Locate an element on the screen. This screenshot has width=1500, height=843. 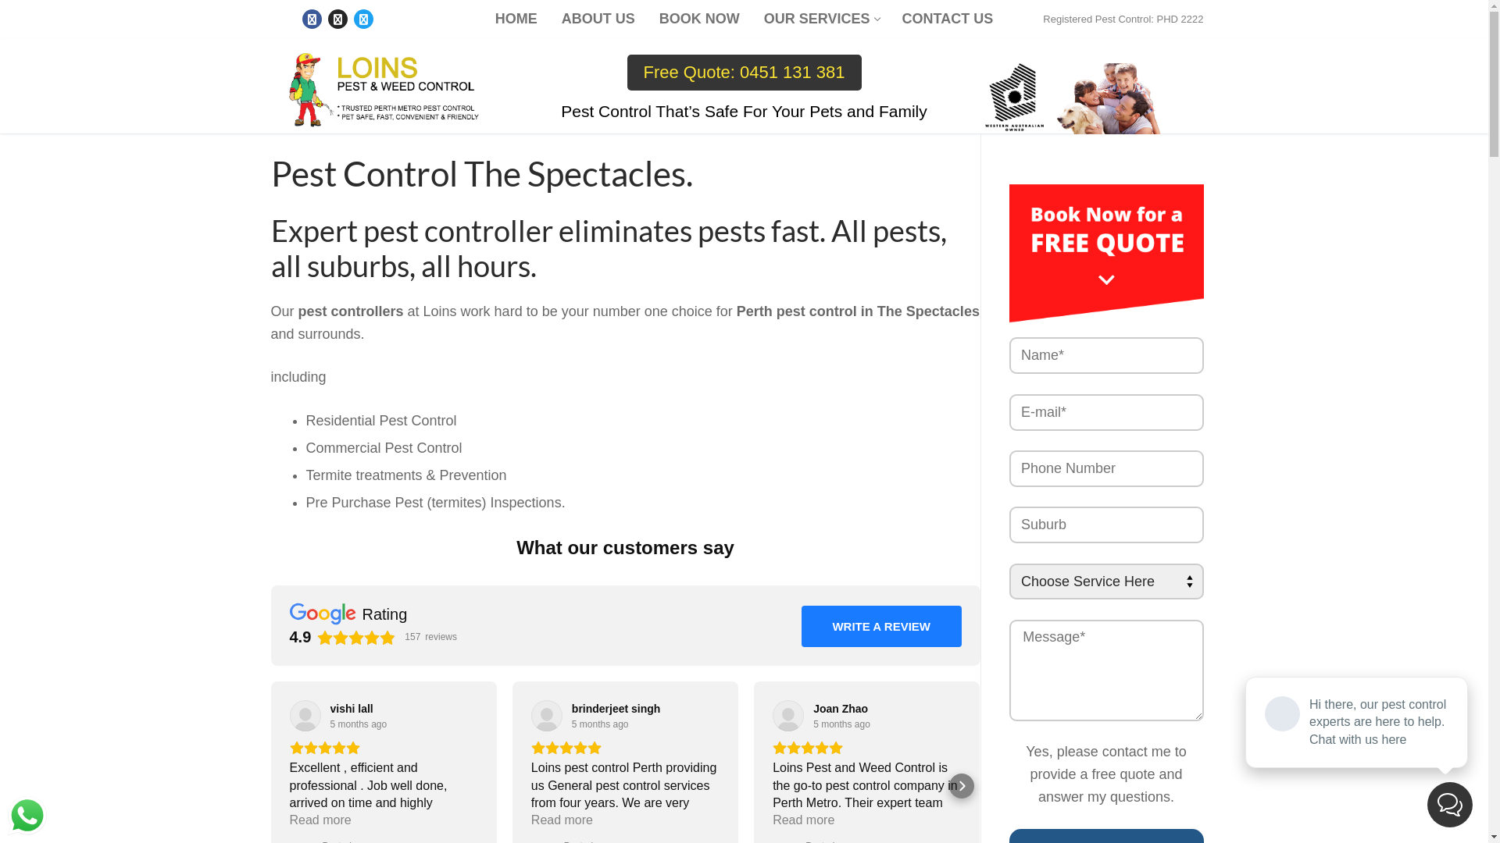
HOME is located at coordinates (516, 19).